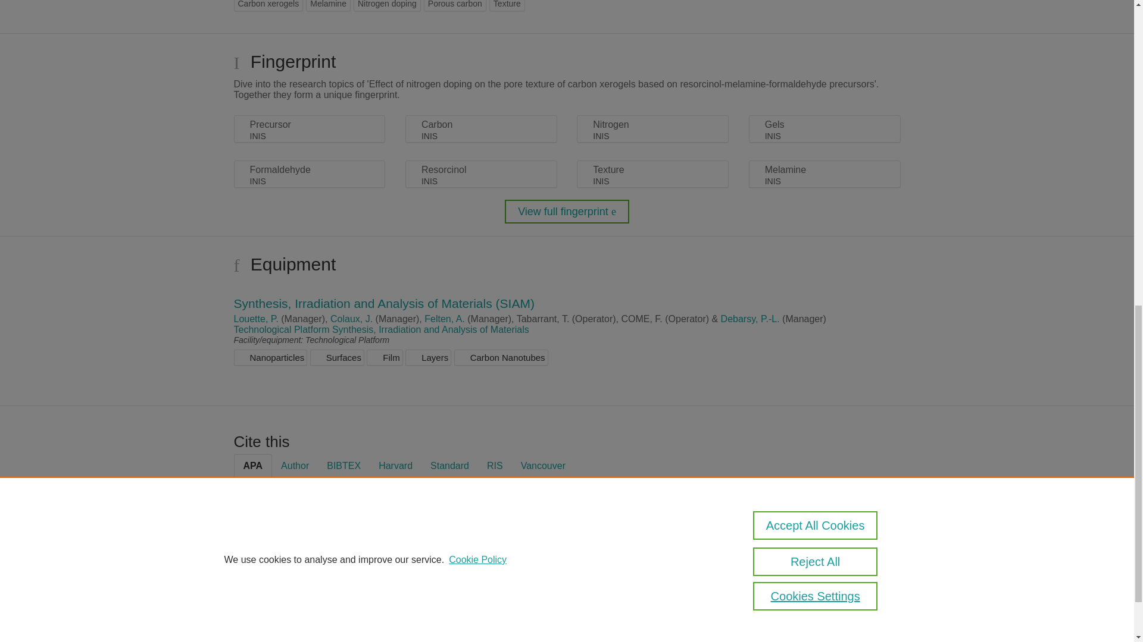 The height and width of the screenshot is (642, 1143). Describe the element at coordinates (567, 211) in the screenshot. I see `View full fingerprint` at that location.